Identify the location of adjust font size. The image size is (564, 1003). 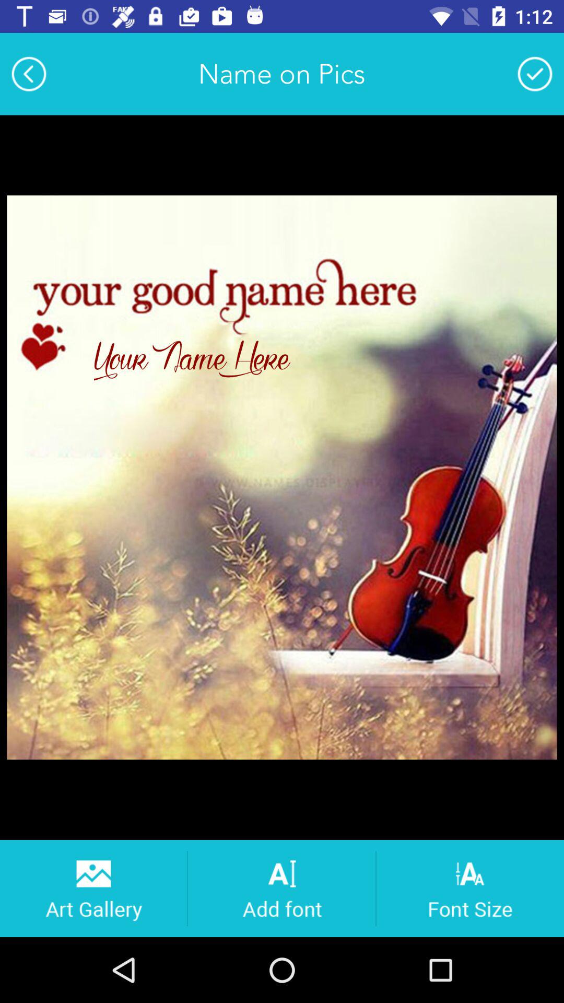
(470, 888).